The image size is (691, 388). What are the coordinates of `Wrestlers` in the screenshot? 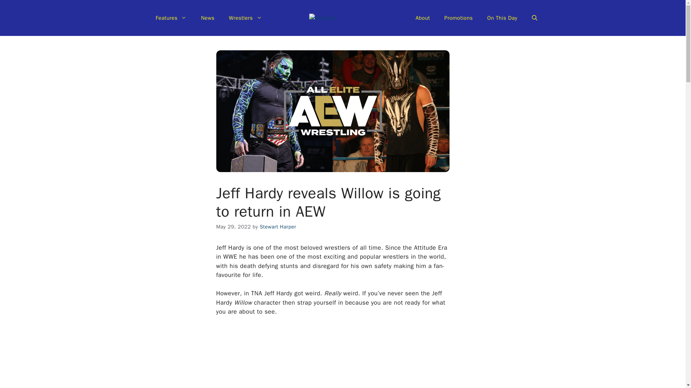 It's located at (245, 18).